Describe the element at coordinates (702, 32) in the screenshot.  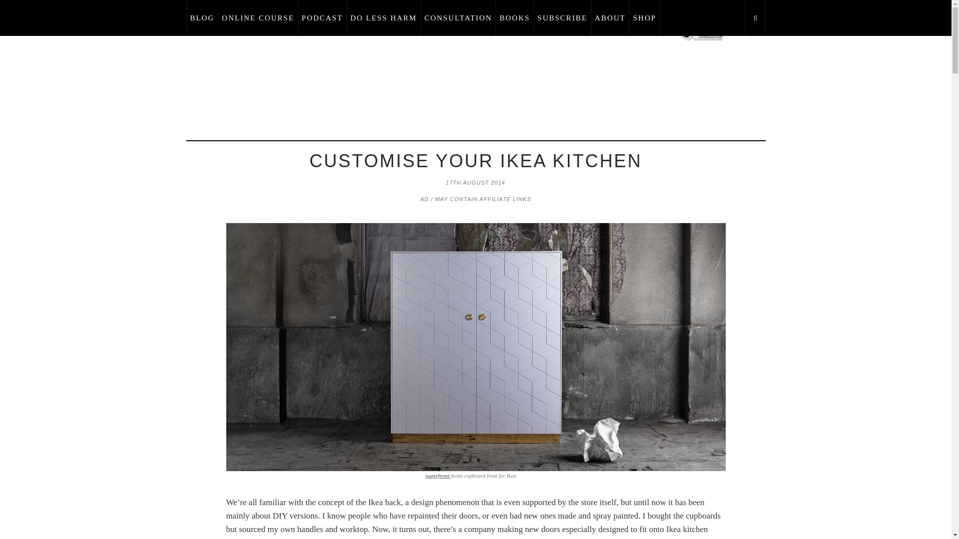
I see `Mad About The House` at that location.